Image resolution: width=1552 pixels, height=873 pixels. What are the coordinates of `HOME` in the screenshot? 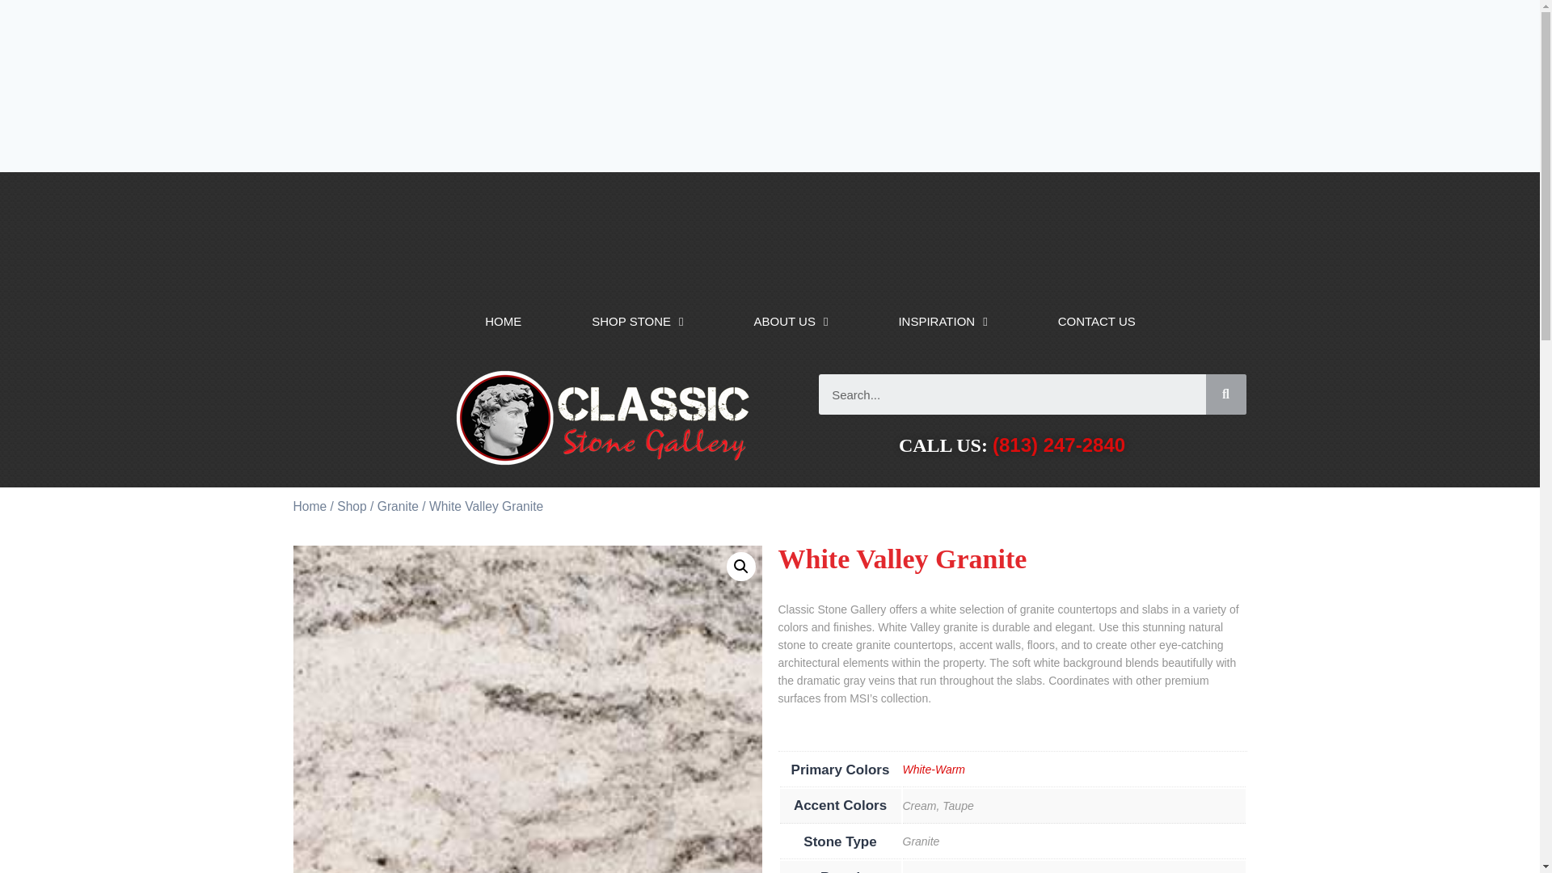 It's located at (503, 315).